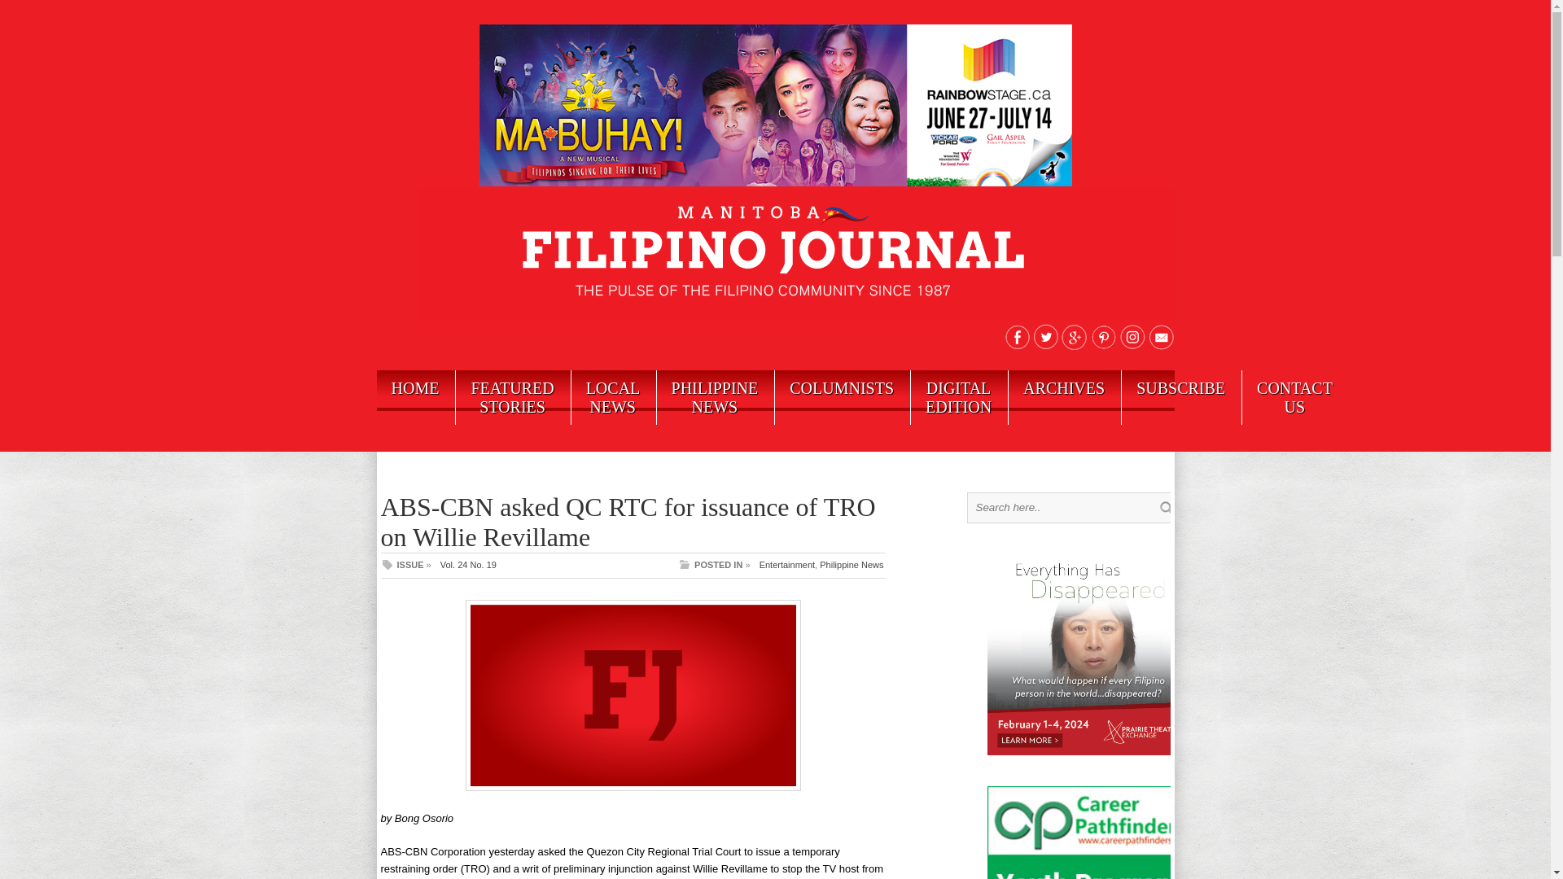 Image resolution: width=1563 pixels, height=879 pixels. Describe the element at coordinates (786, 564) in the screenshot. I see `Entertainment` at that location.